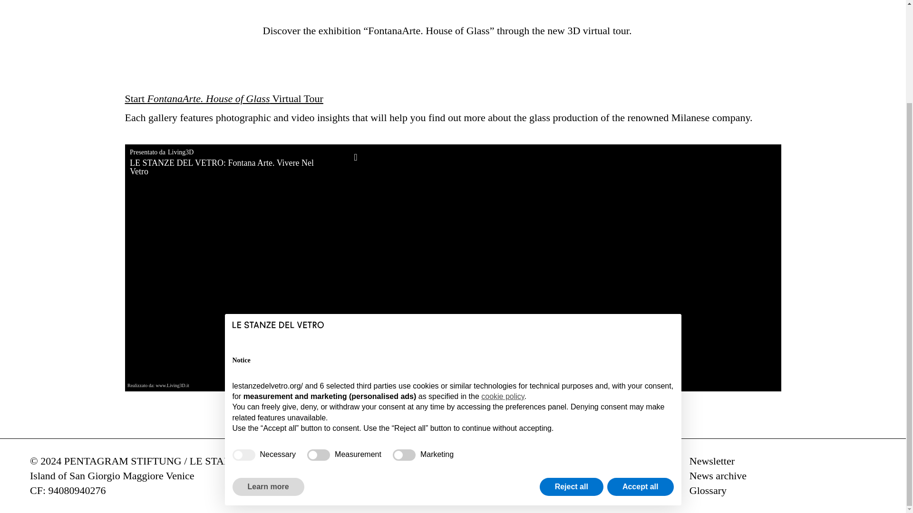 The height and width of the screenshot is (513, 913). I want to click on Privacy Policy, so click(582, 461).